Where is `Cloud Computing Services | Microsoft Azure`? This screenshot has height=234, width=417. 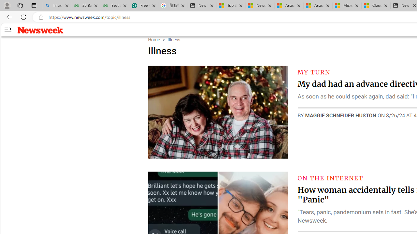 Cloud Computing Services | Microsoft Azure is located at coordinates (376, 6).